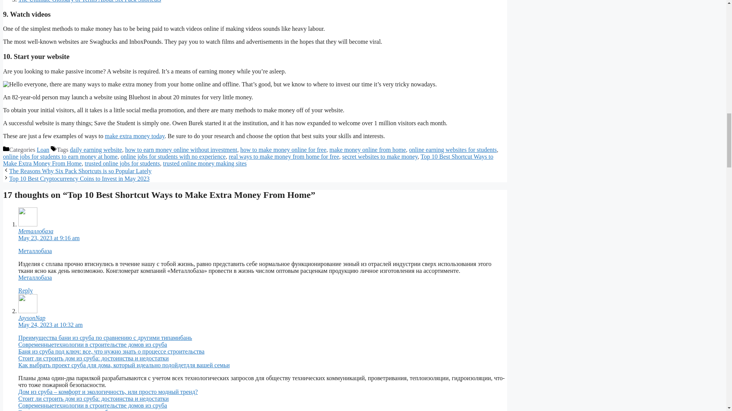 Image resolution: width=732 pixels, height=411 pixels. What do you see at coordinates (181, 149) in the screenshot?
I see `how to earn money online without investment` at bounding box center [181, 149].